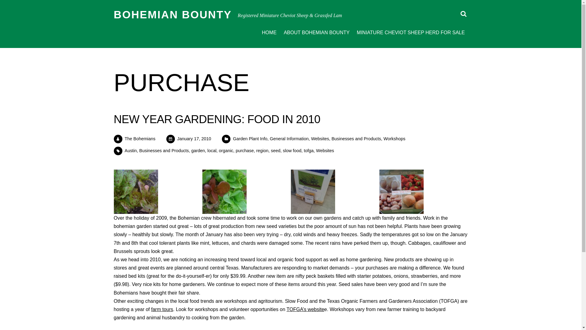 This screenshot has height=330, width=586. I want to click on purchase, so click(244, 150).